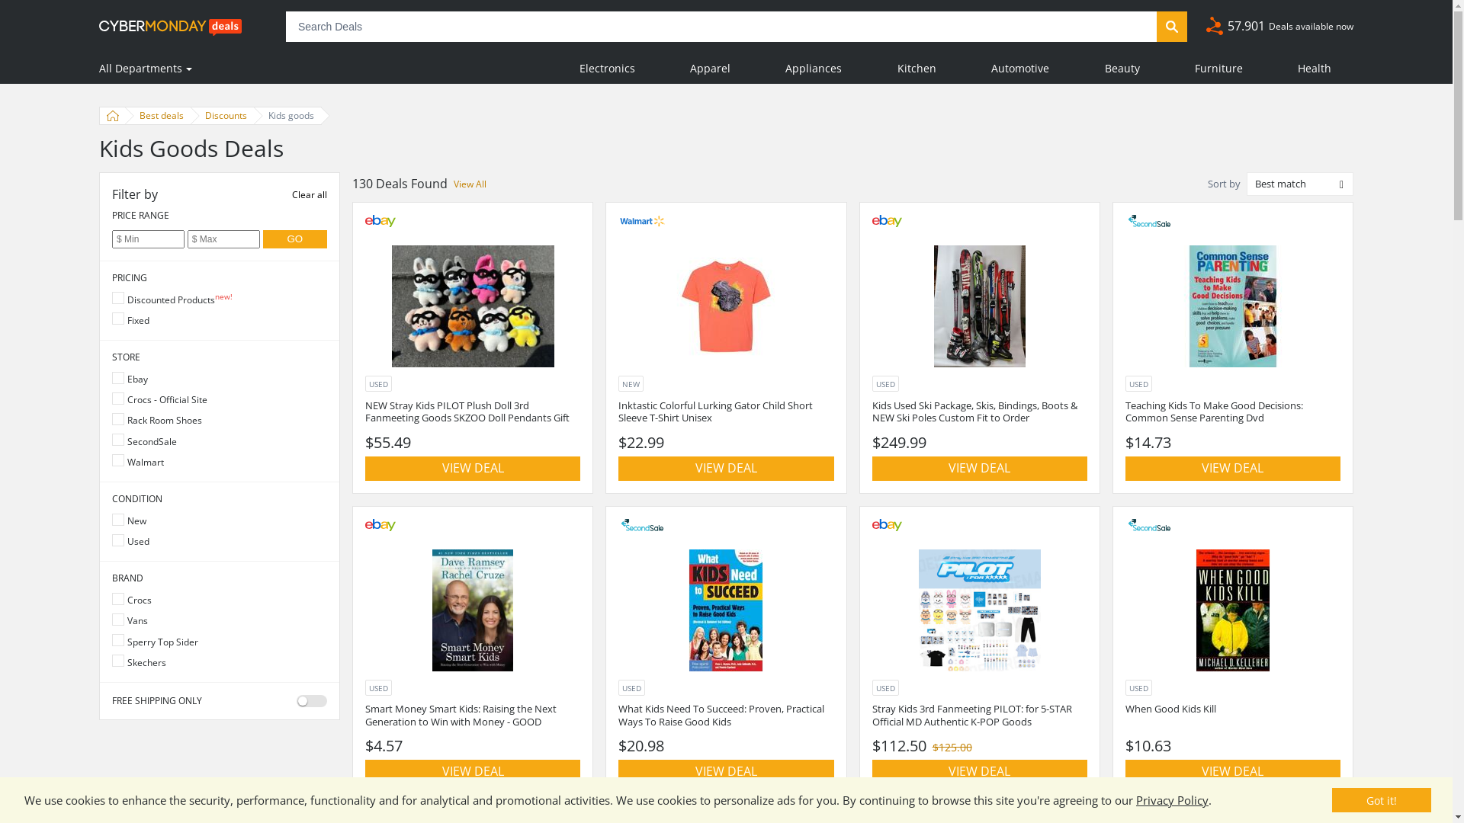 The height and width of the screenshot is (823, 1464). Describe the element at coordinates (607, 69) in the screenshot. I see `Electronics` at that location.